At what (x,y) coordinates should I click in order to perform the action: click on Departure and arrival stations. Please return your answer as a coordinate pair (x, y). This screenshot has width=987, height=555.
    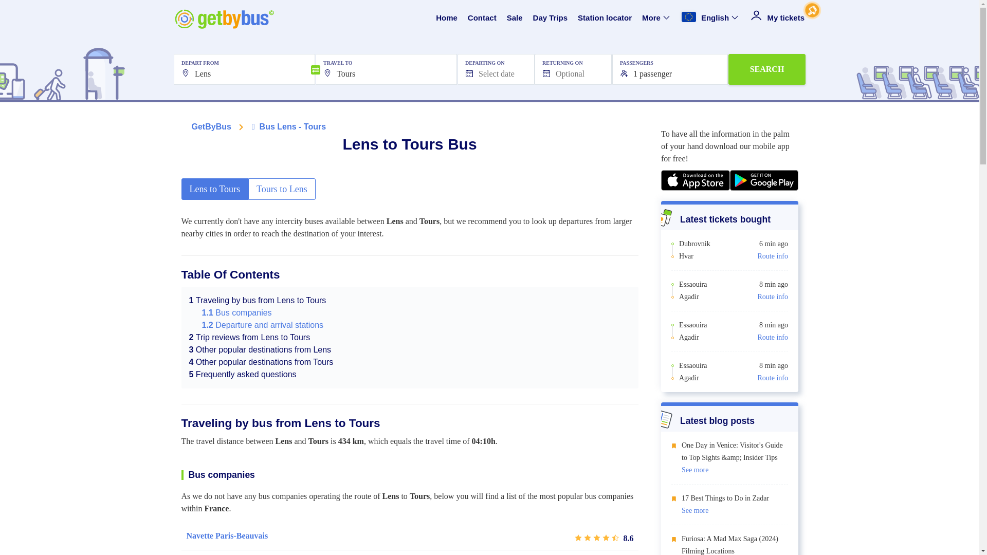
    Looking at the image, I should click on (262, 325).